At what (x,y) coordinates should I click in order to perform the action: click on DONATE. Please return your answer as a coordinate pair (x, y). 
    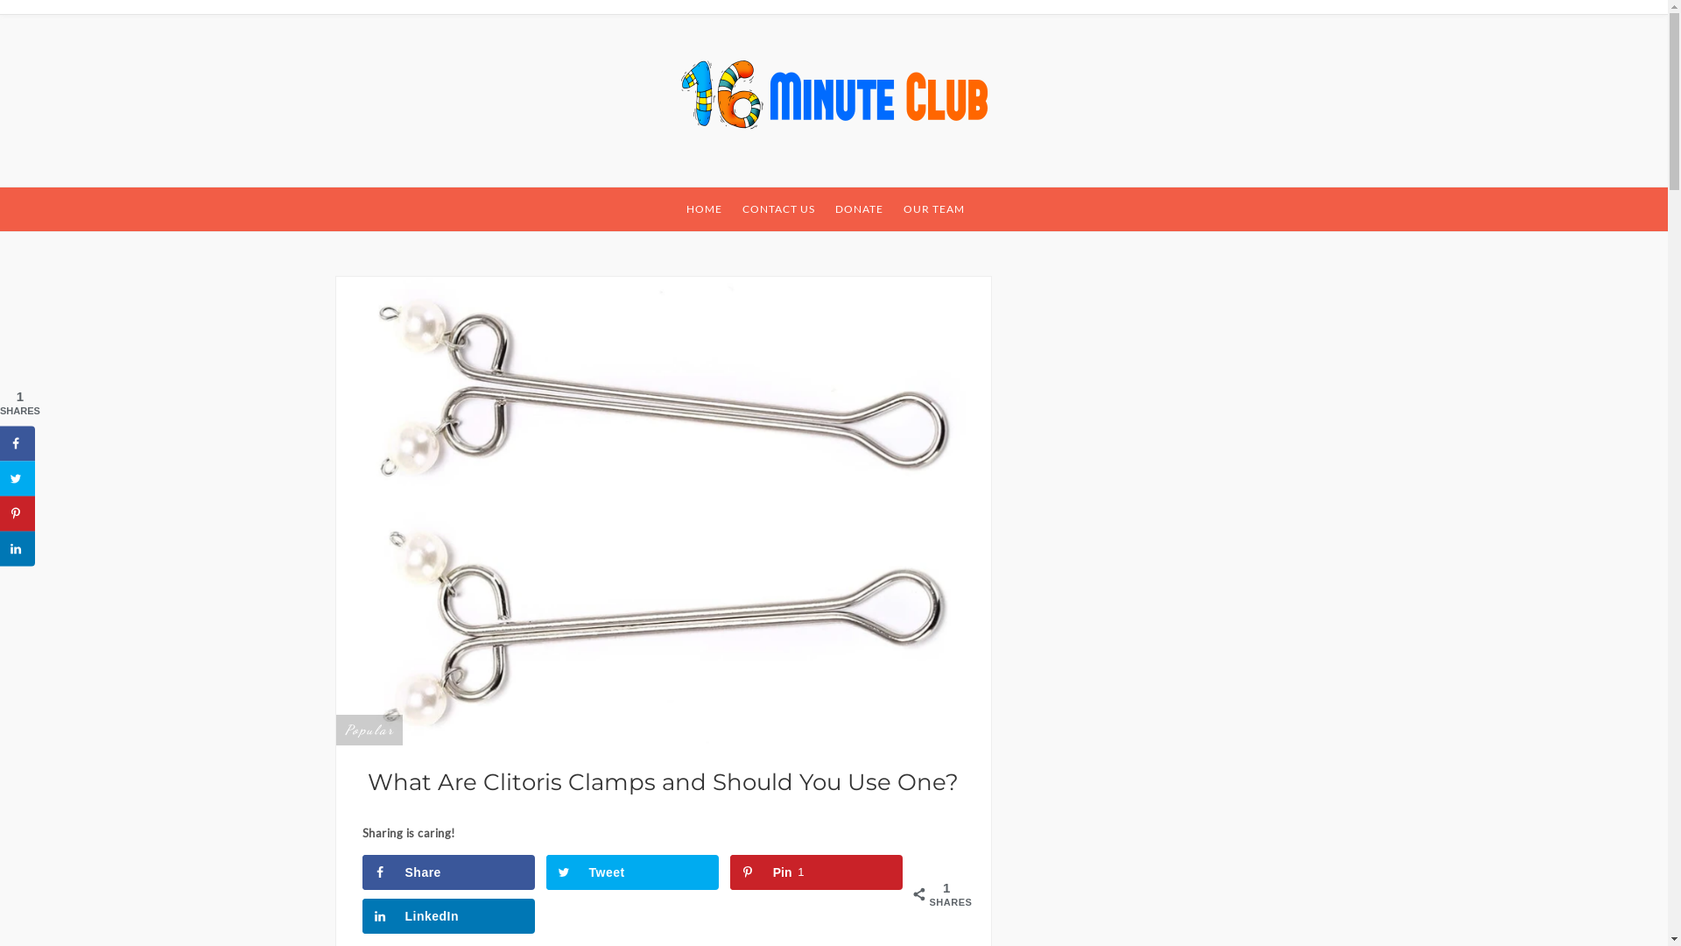
    Looking at the image, I should click on (860, 209).